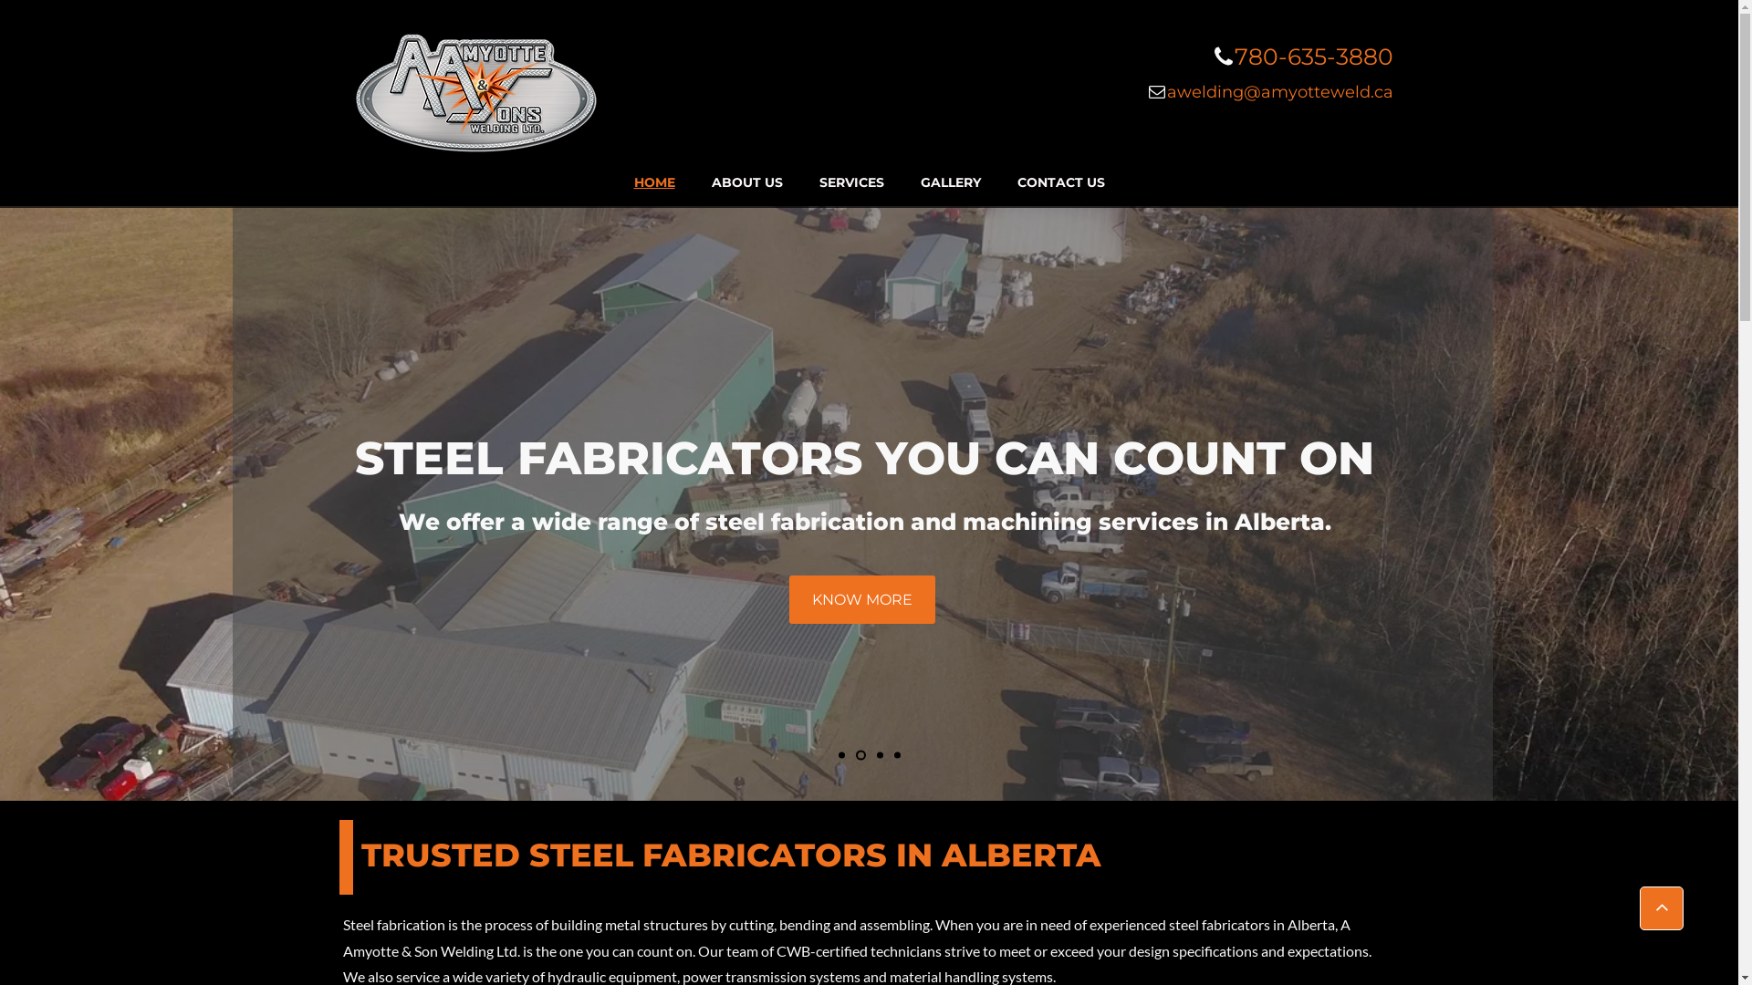  Describe the element at coordinates (1313, 57) in the screenshot. I see `780-635-3880` at that location.